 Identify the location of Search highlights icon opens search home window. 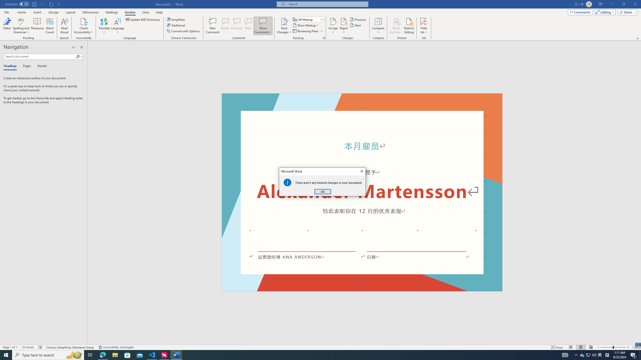
(320, 347).